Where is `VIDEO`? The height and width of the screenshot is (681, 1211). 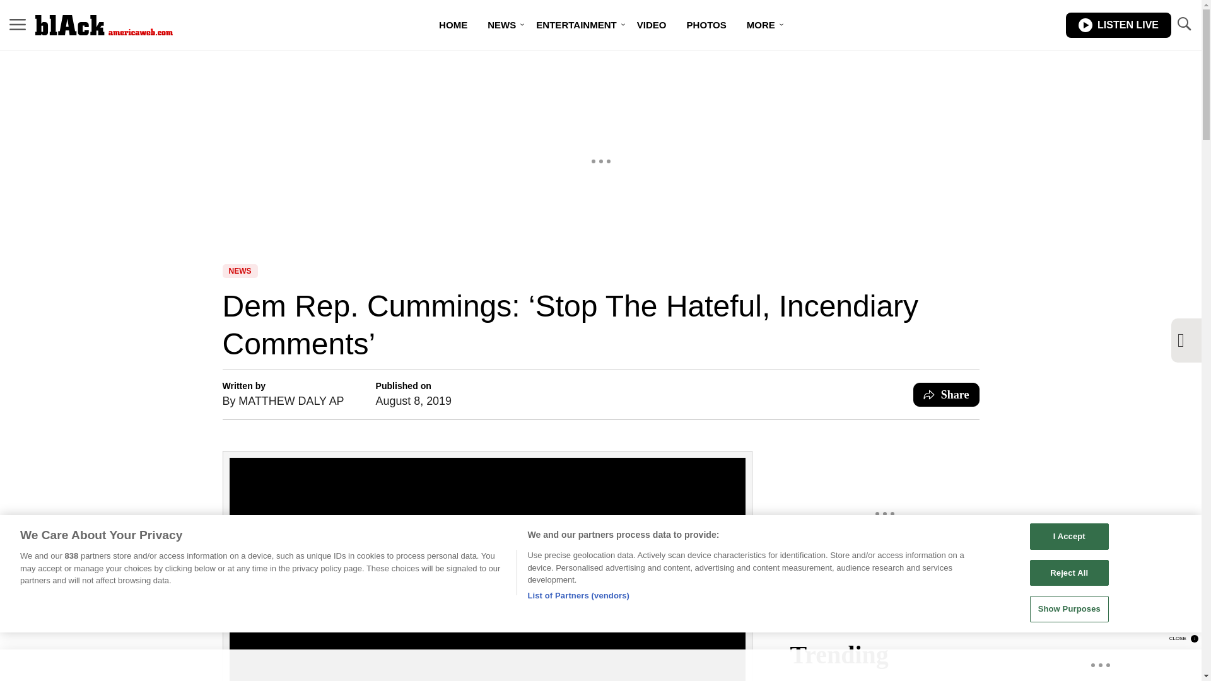 VIDEO is located at coordinates (652, 25).